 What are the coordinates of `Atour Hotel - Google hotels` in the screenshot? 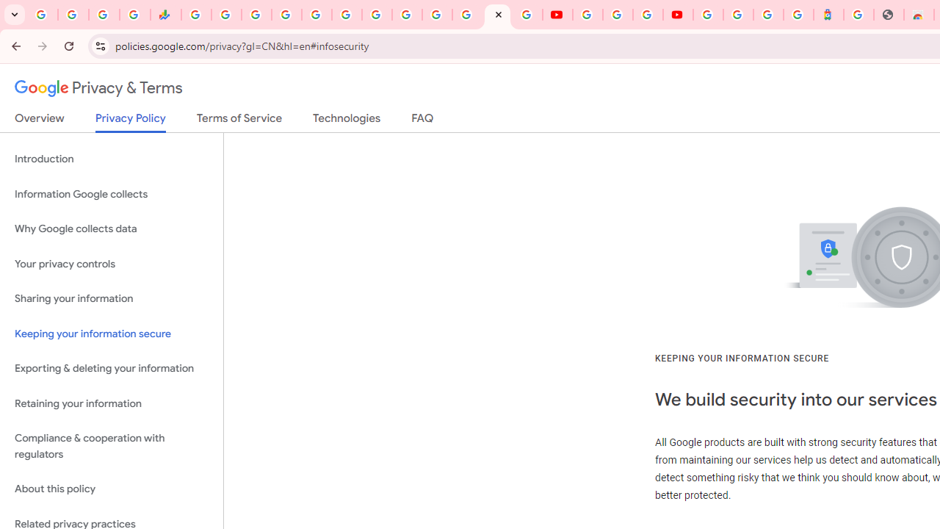 It's located at (828, 15).